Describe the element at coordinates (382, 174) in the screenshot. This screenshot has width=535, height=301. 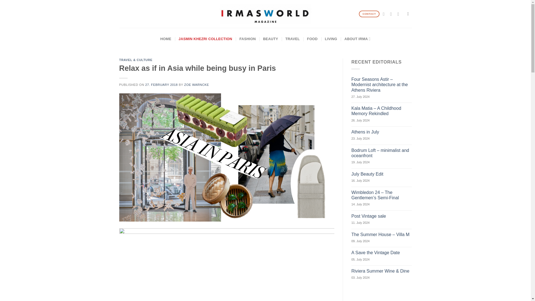
I see `July Beauty Edit` at that location.